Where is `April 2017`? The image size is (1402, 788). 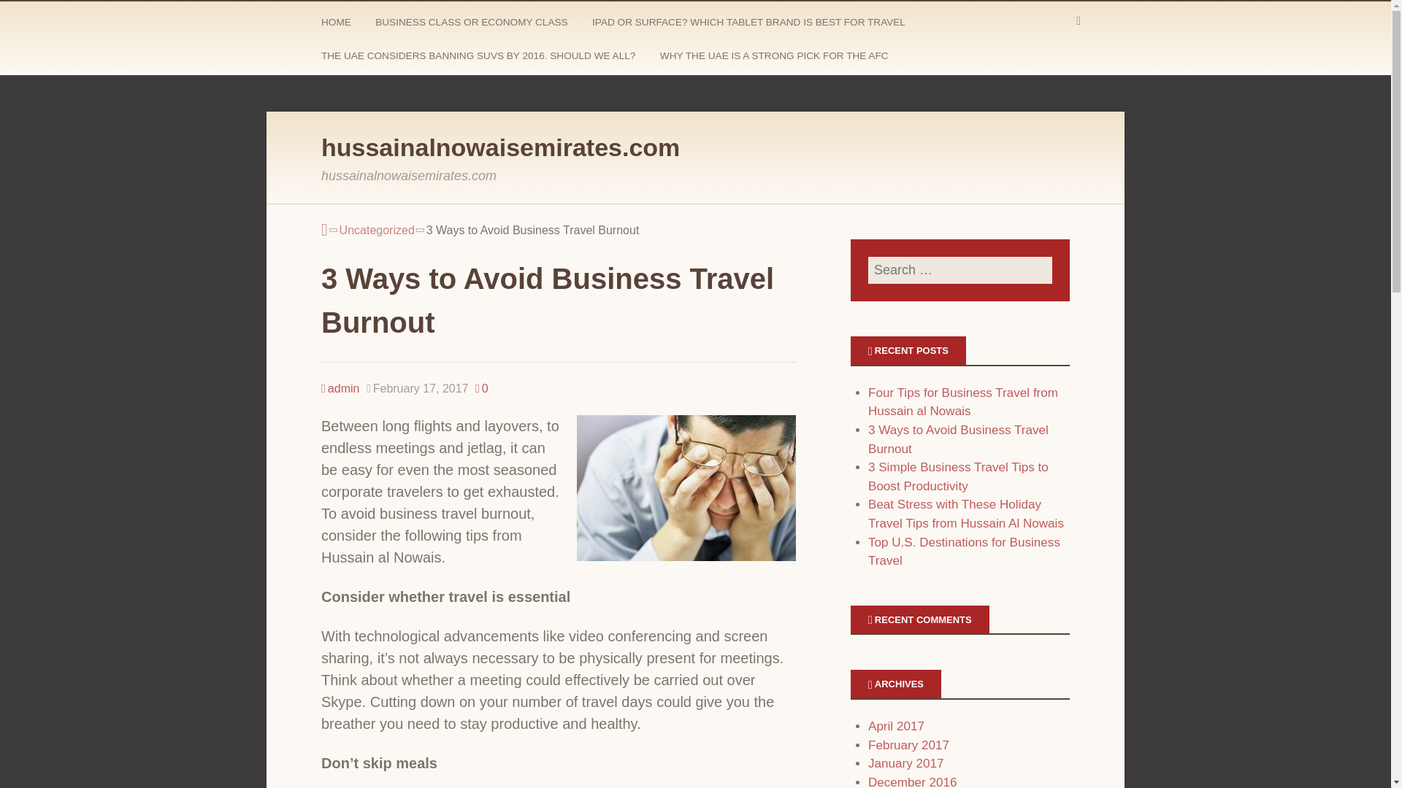
April 2017 is located at coordinates (895, 727).